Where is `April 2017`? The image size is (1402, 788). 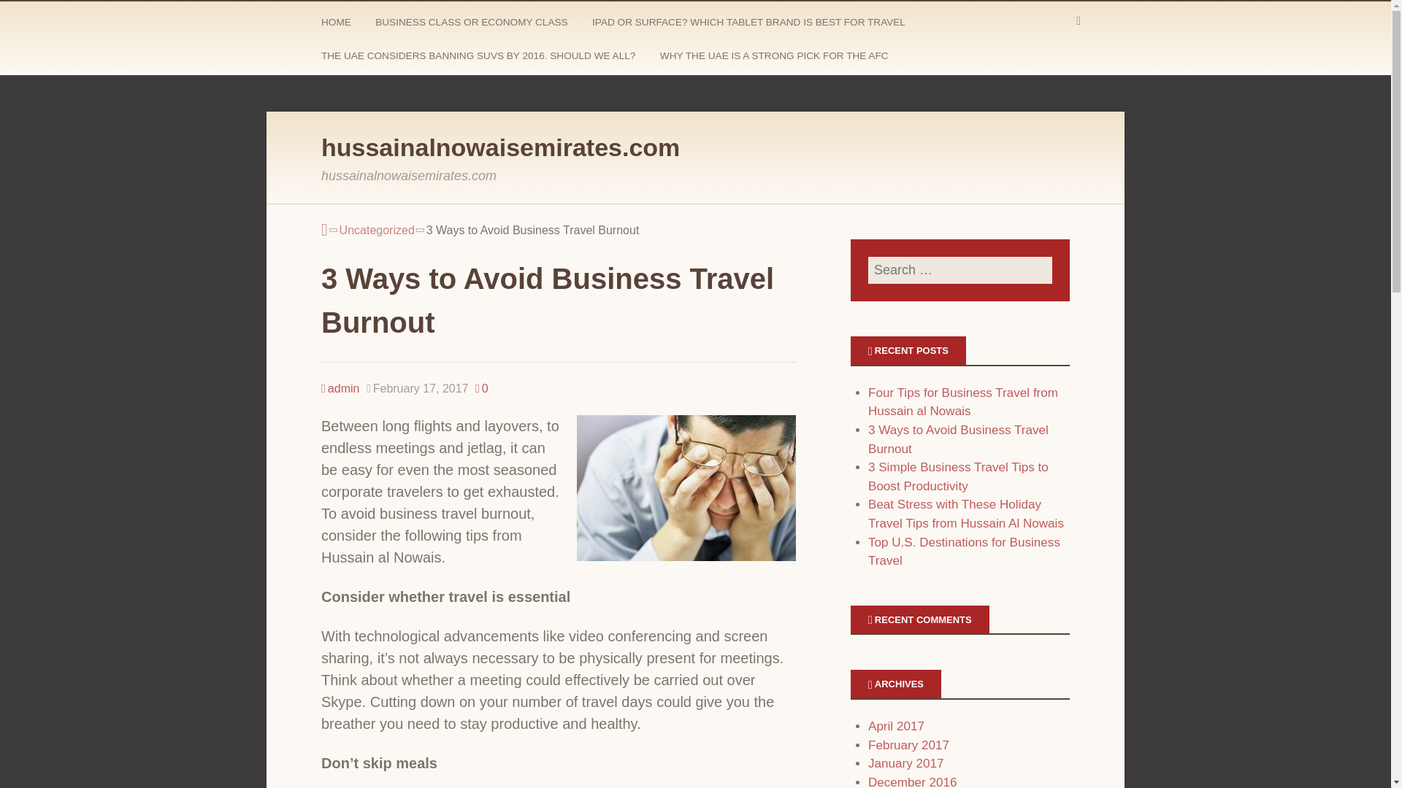
April 2017 is located at coordinates (895, 727).